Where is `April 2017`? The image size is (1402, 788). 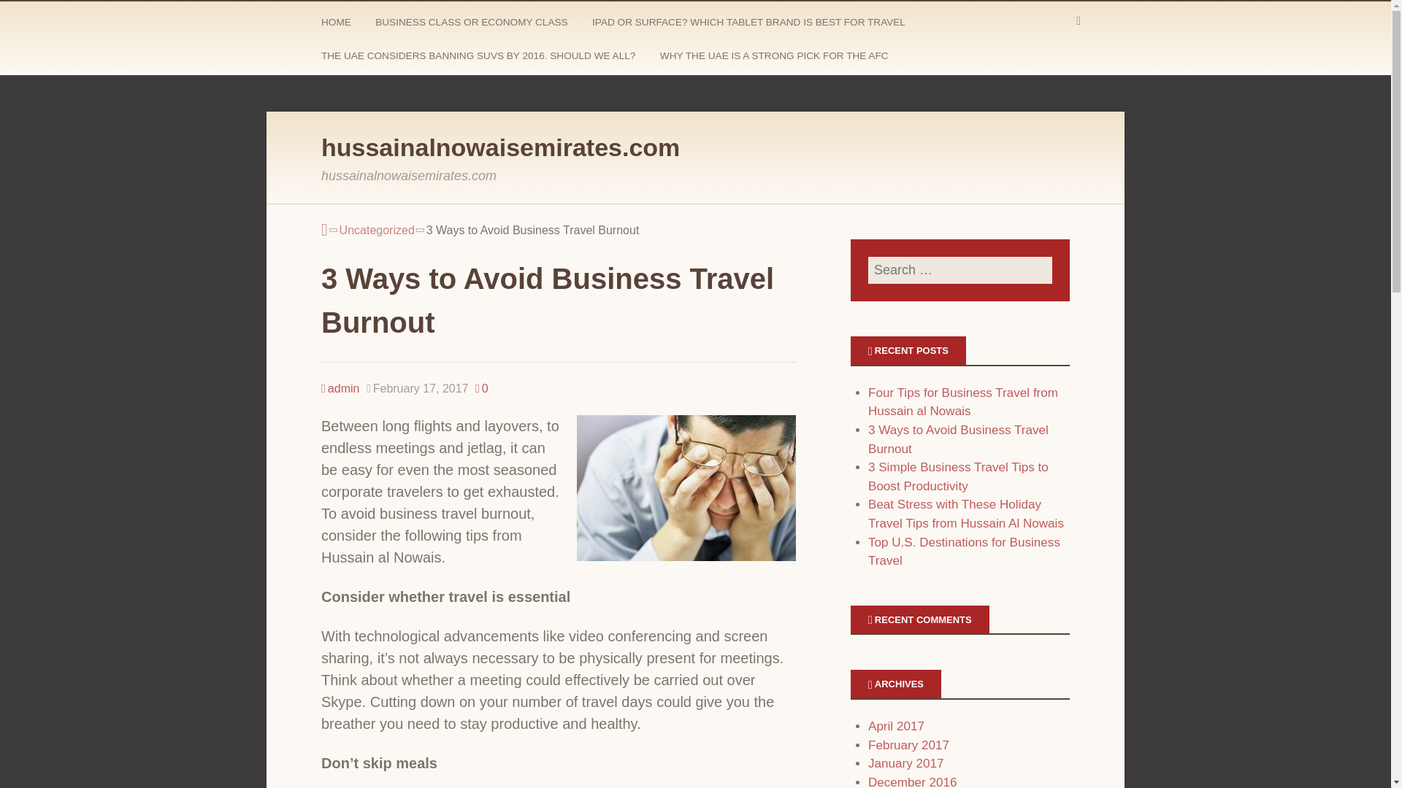
April 2017 is located at coordinates (895, 727).